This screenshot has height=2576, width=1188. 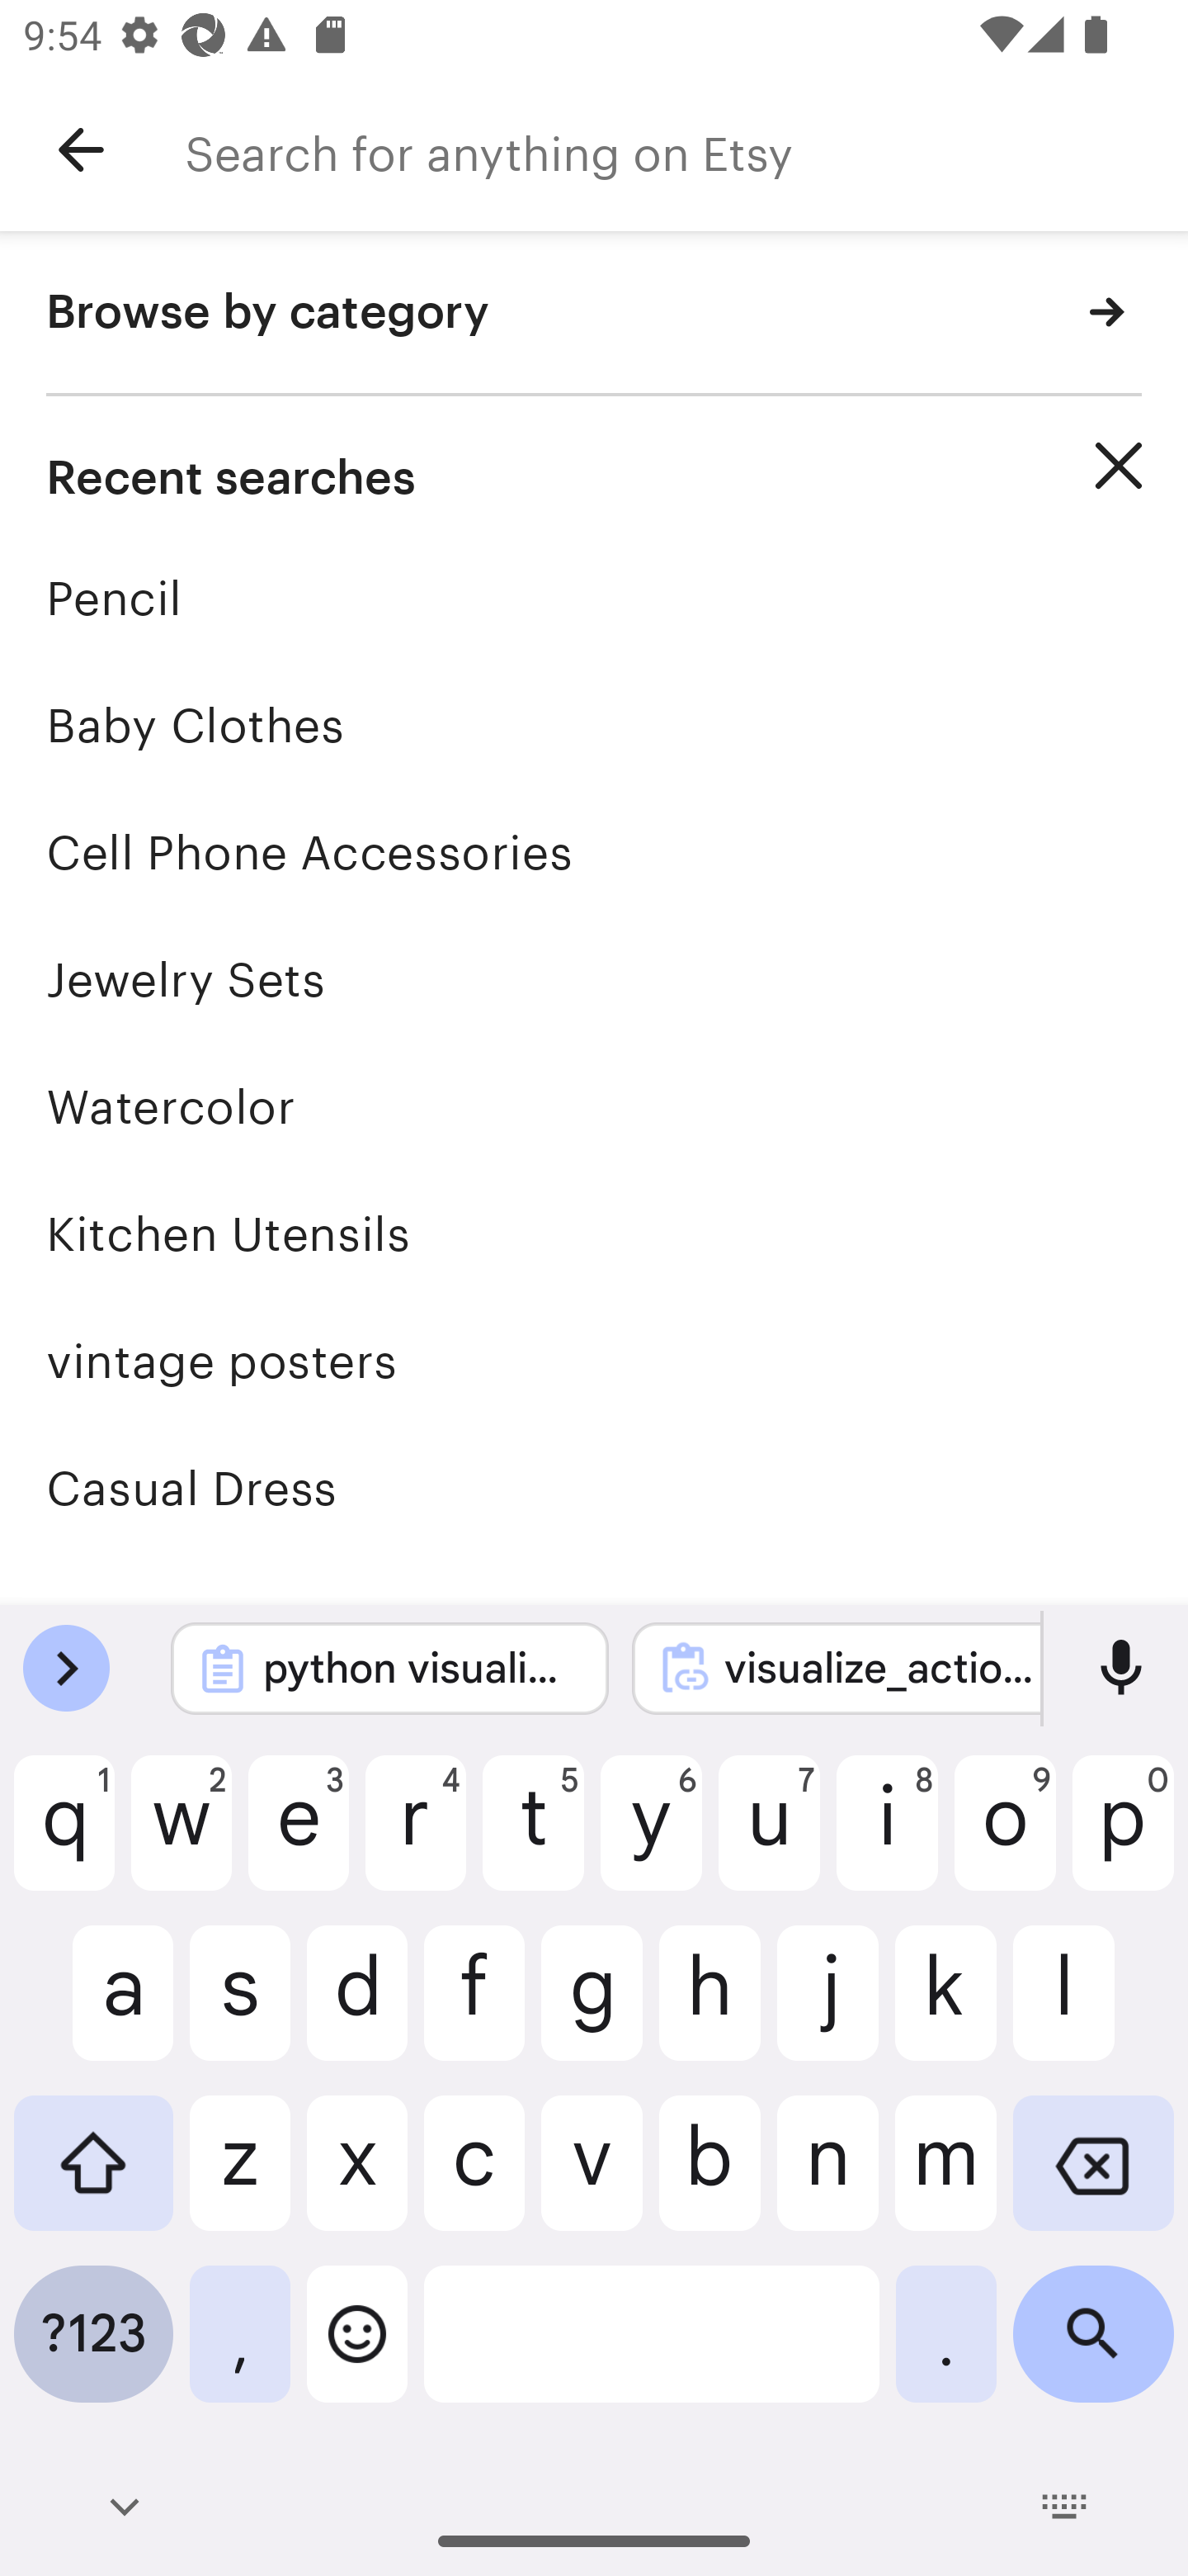 What do you see at coordinates (594, 979) in the screenshot?
I see `Jewelry Sets` at bounding box center [594, 979].